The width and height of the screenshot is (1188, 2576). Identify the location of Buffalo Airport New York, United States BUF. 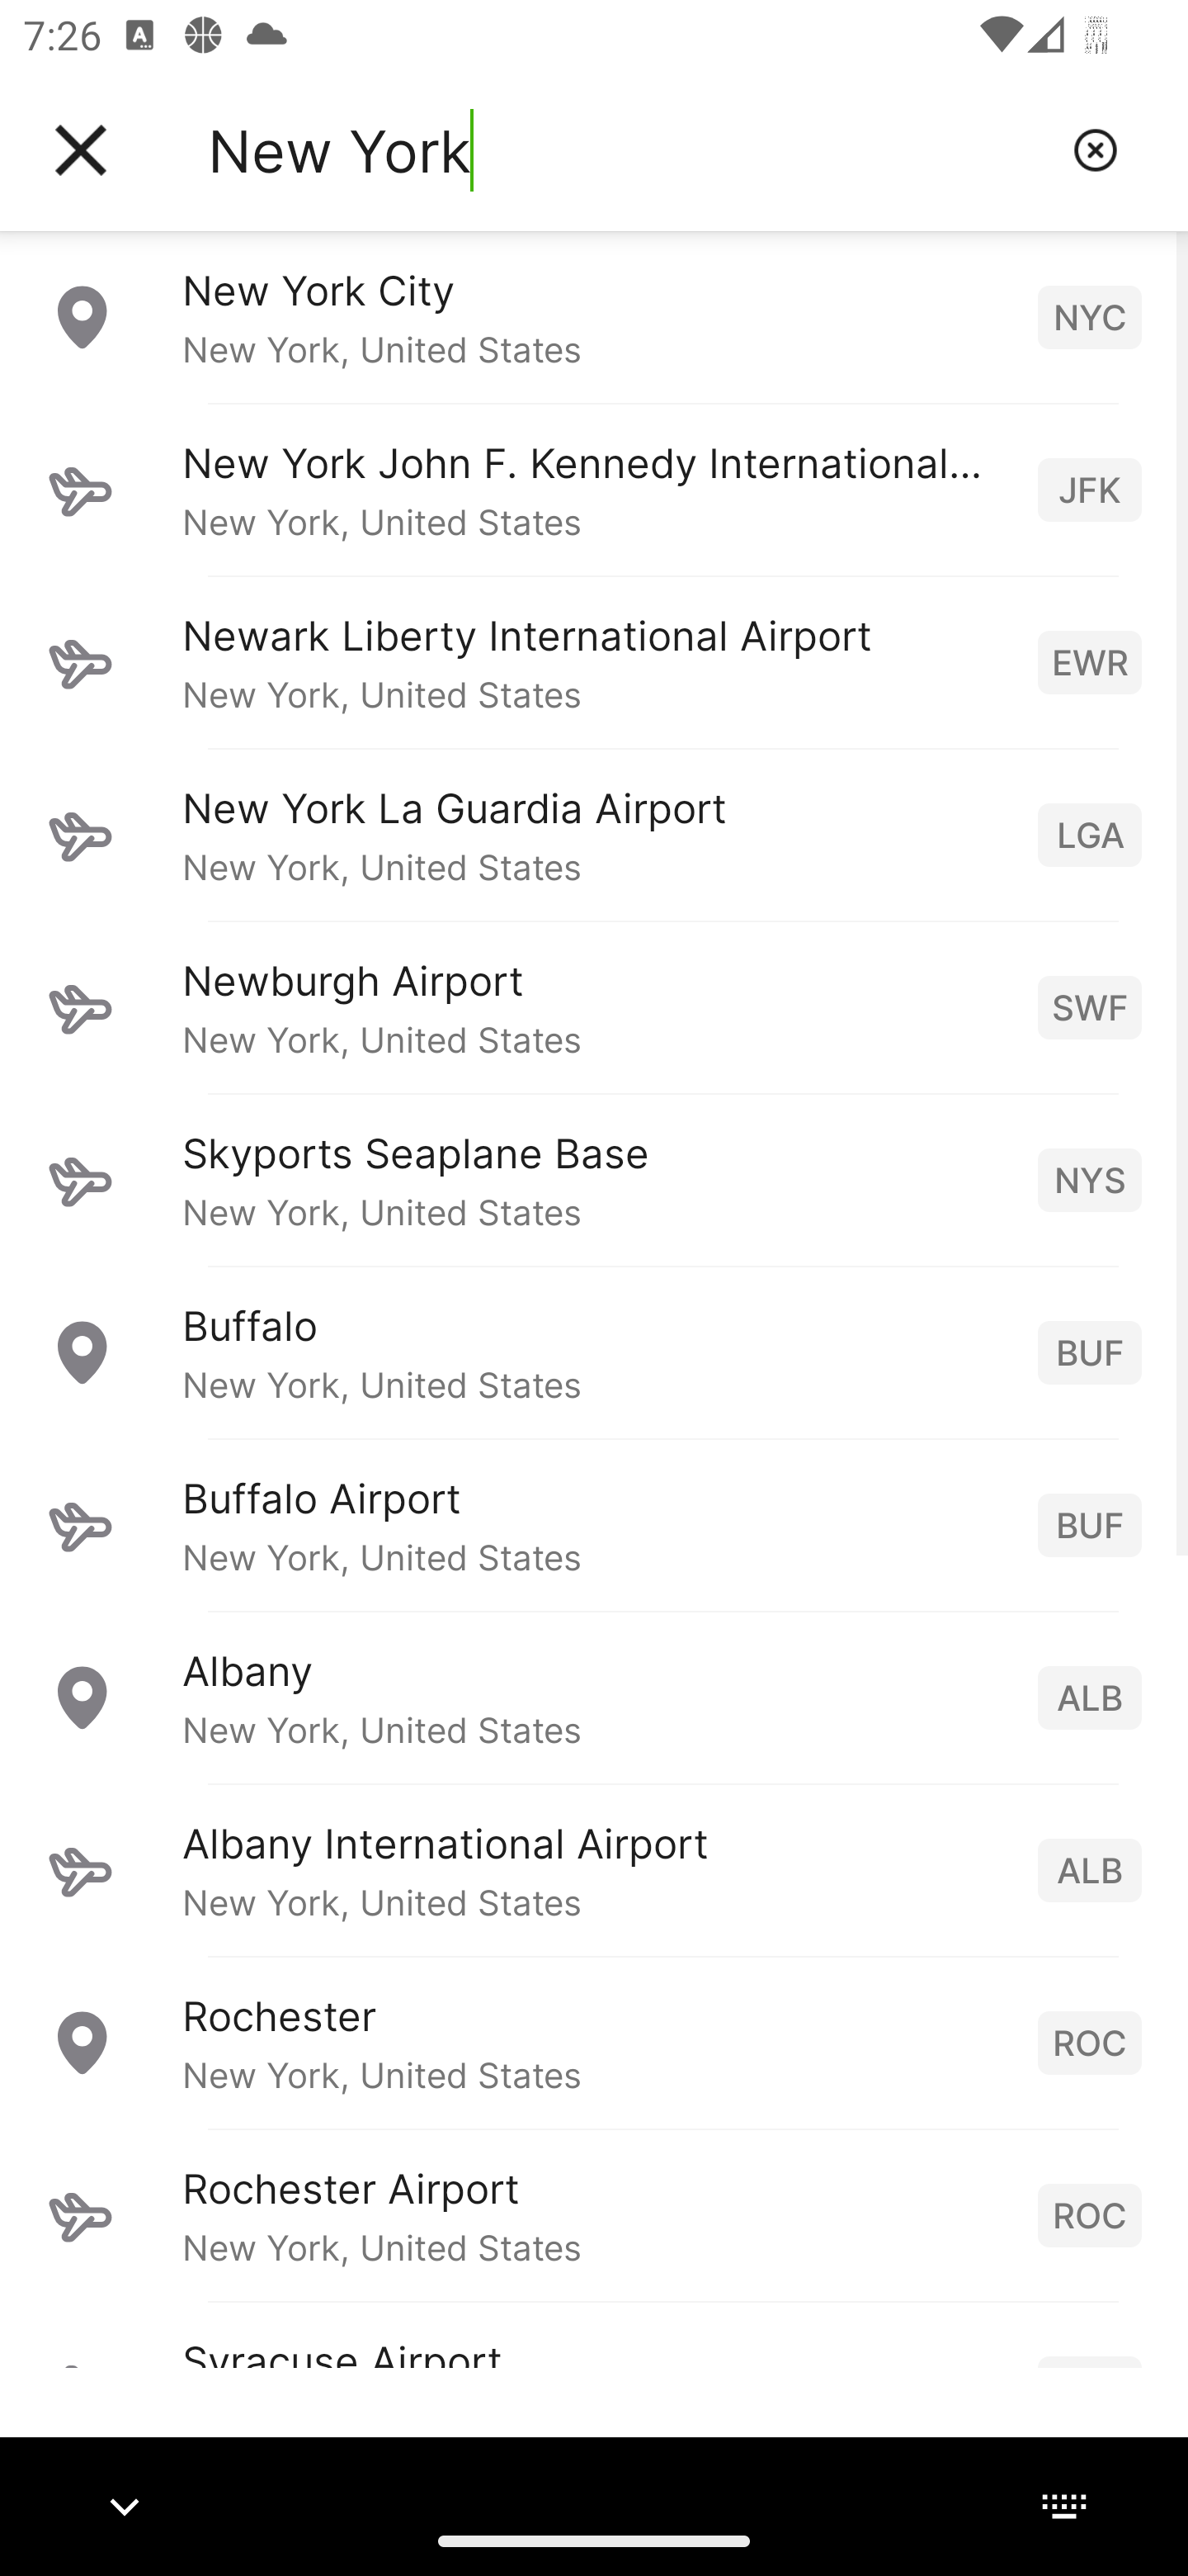
(594, 1525).